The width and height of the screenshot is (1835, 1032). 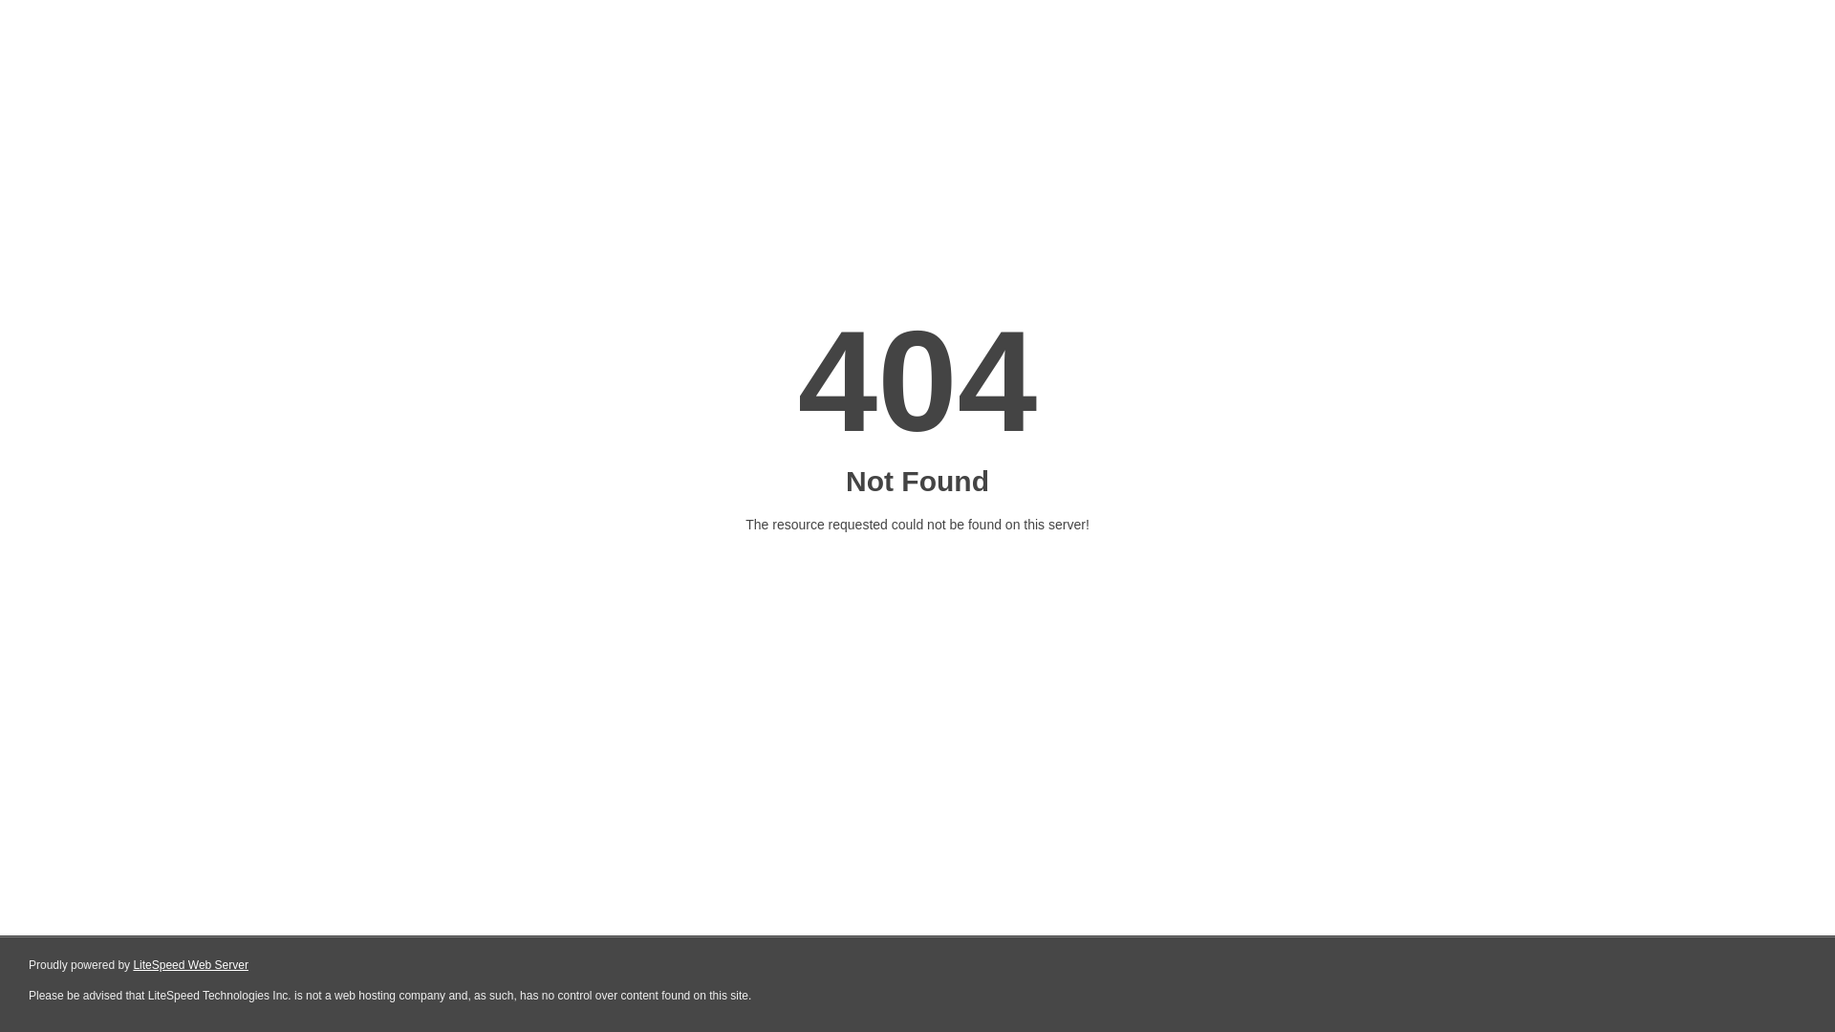 I want to click on LiteSpeed Web Server, so click(x=189, y=965).